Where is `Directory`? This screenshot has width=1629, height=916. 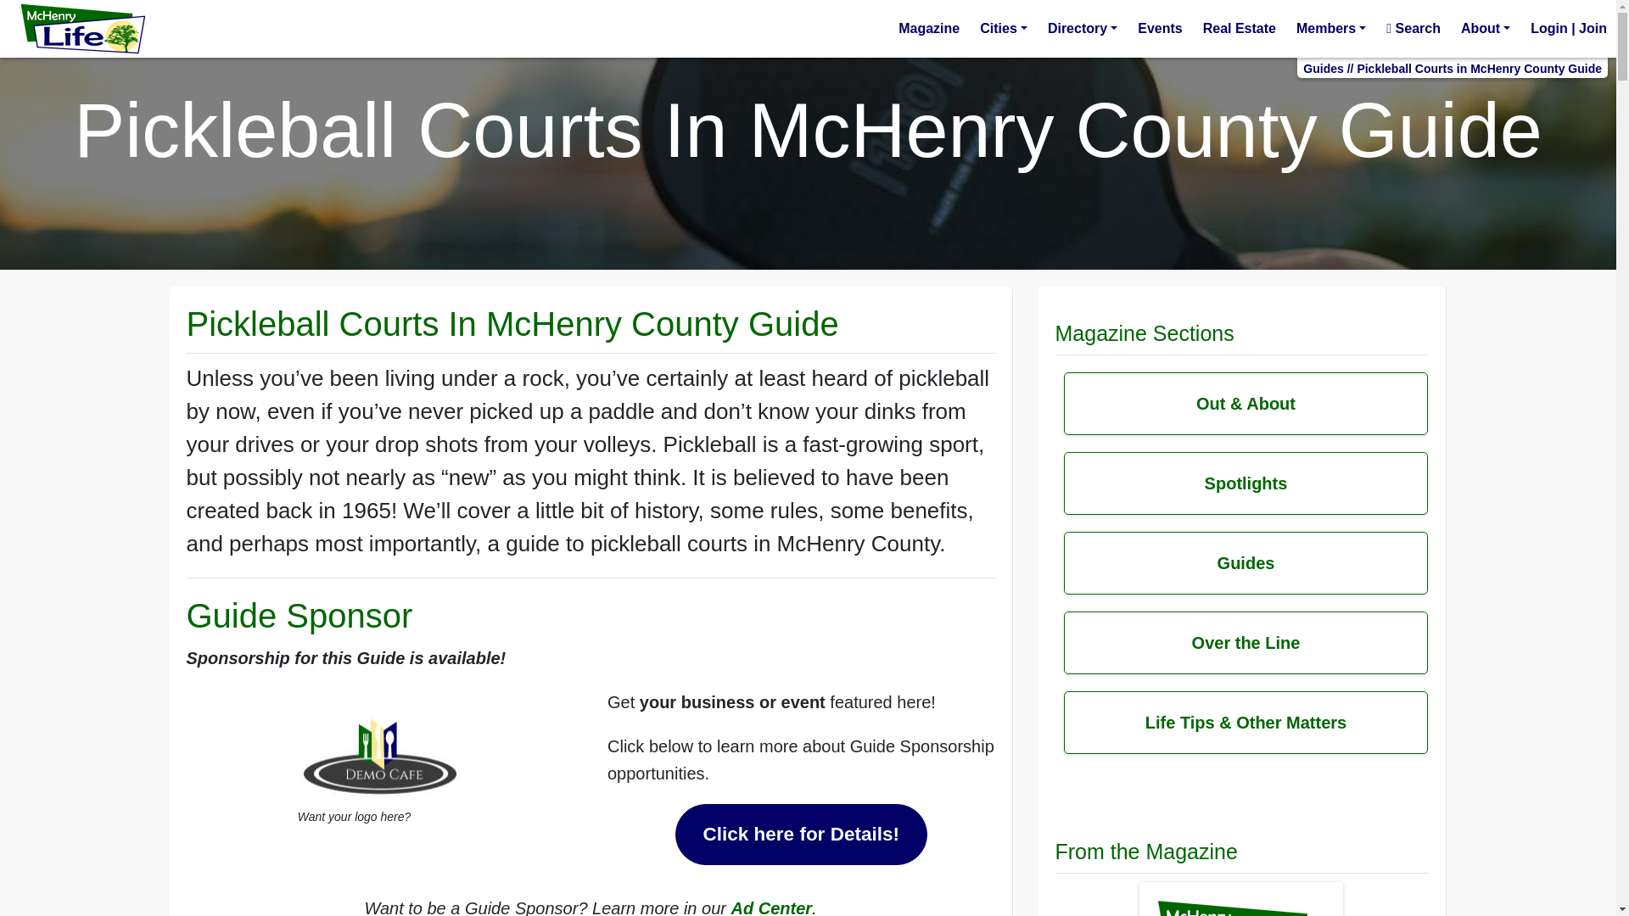 Directory is located at coordinates (1082, 29).